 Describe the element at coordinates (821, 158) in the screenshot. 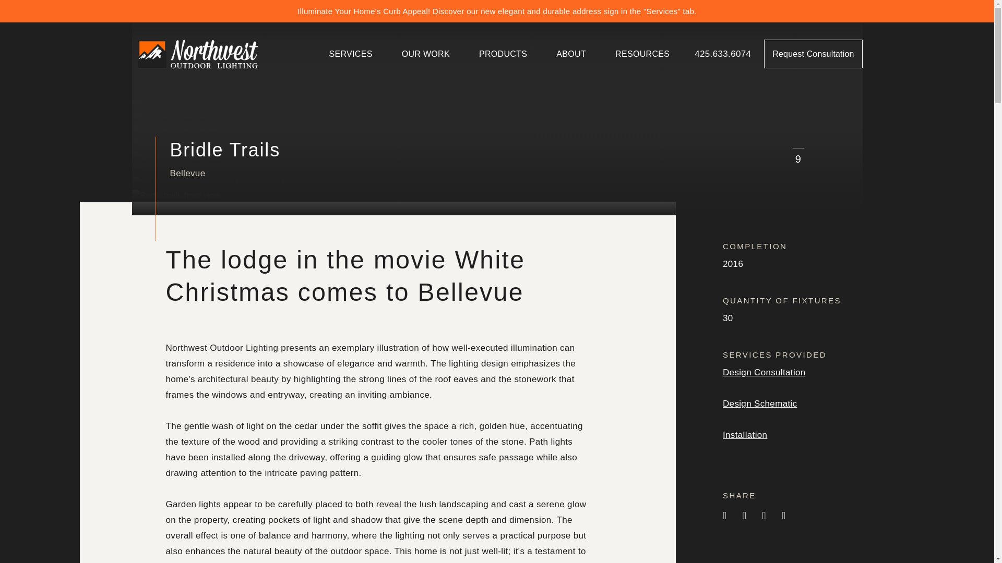

I see `Next` at that location.